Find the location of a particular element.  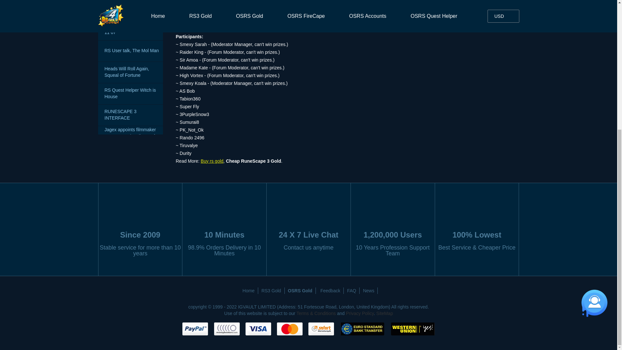

RuneFest 2013, Save the Date is located at coordinates (130, 265).